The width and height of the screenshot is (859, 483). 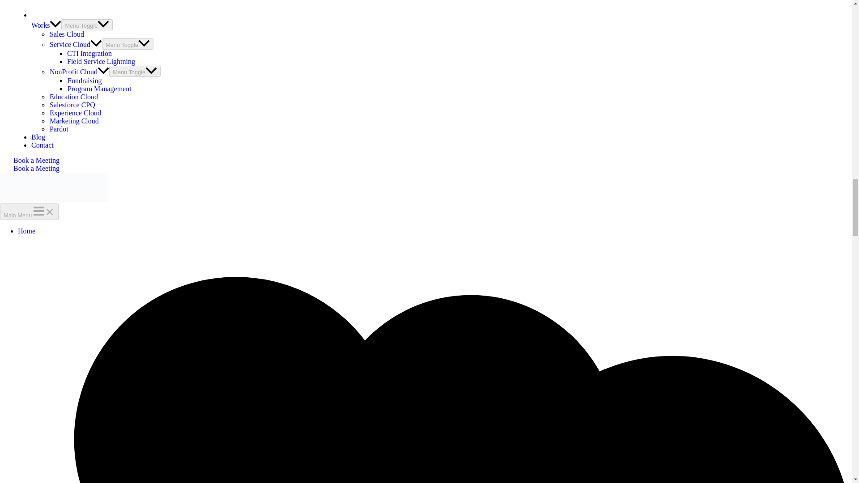 What do you see at coordinates (66, 34) in the screenshot?
I see `Sales Cloud` at bounding box center [66, 34].